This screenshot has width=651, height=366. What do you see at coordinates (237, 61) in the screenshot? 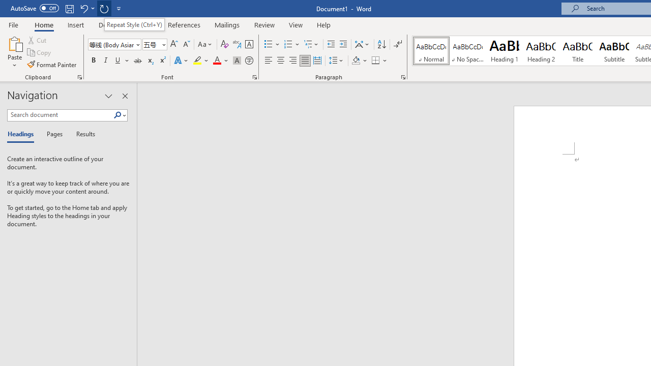
I see `Character Shading` at bounding box center [237, 61].